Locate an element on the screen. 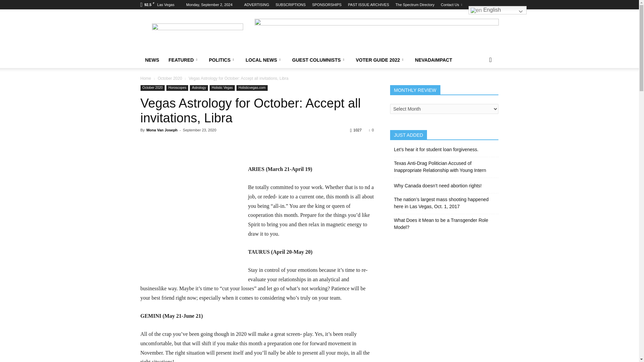 The image size is (644, 362). The Spectrum Directory is located at coordinates (415, 5).